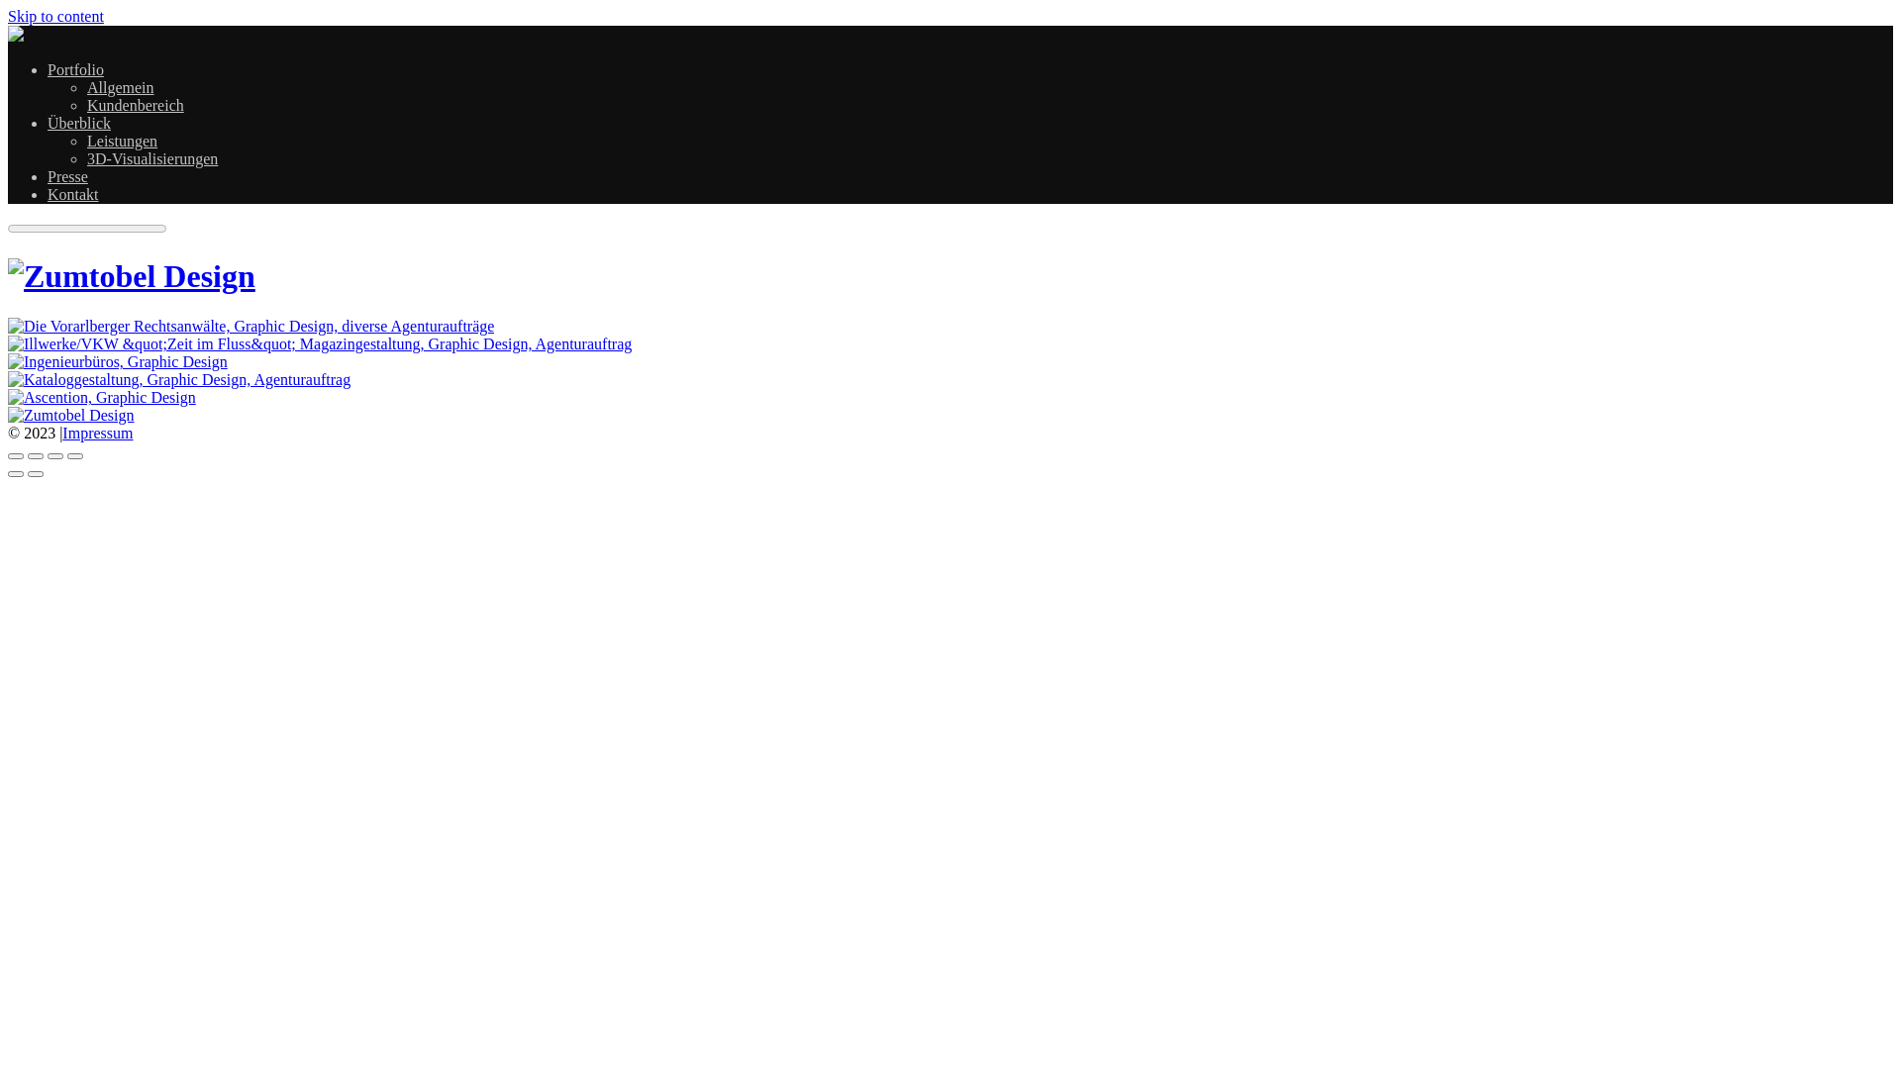 The image size is (1901, 1069). Describe the element at coordinates (152, 158) in the screenshot. I see `3D-Visualisierungen` at that location.